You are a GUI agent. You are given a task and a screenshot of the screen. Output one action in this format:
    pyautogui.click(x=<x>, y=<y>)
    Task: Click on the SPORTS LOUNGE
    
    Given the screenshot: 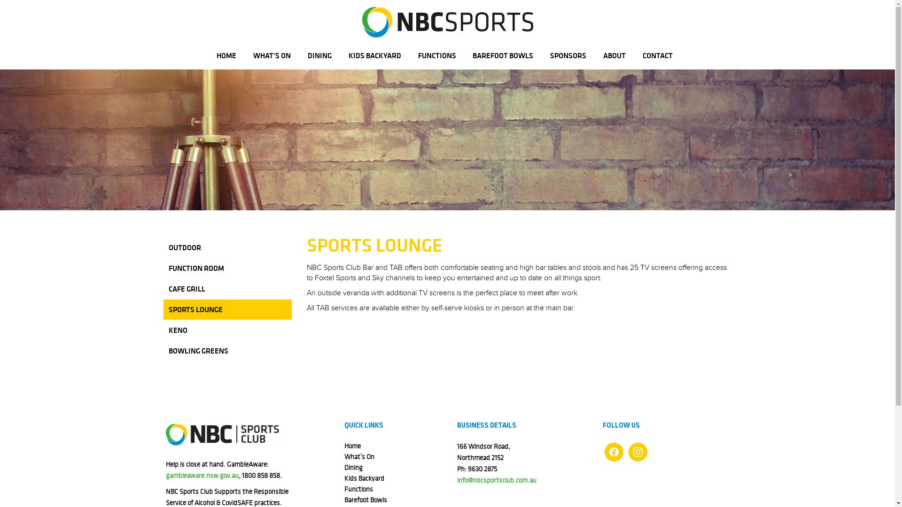 What is the action you would take?
    pyautogui.click(x=227, y=310)
    